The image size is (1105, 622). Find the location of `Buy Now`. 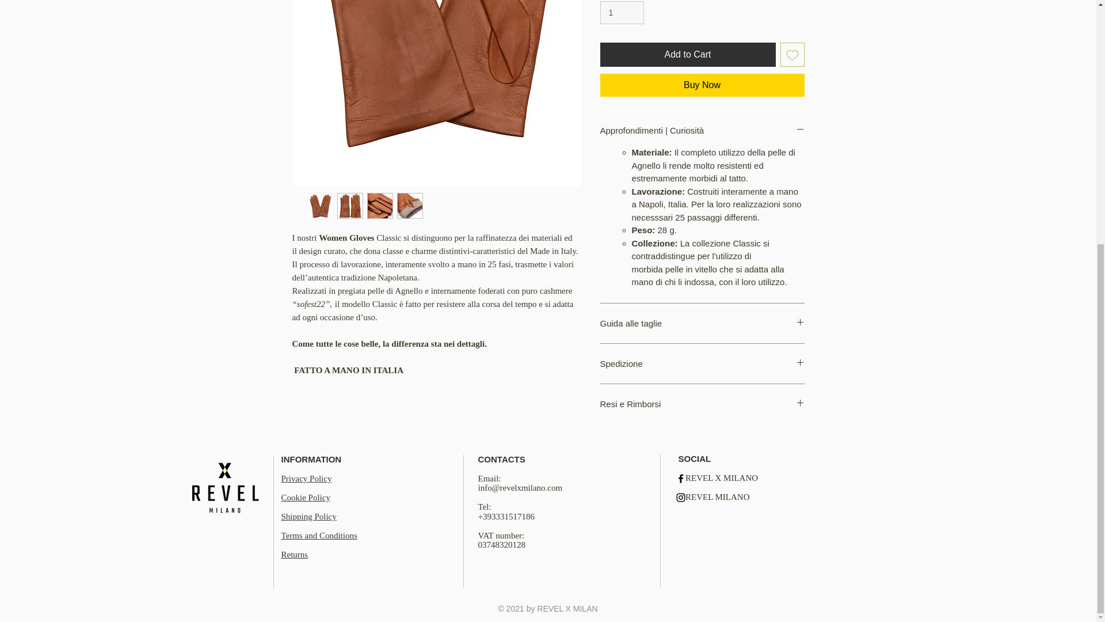

Buy Now is located at coordinates (702, 85).